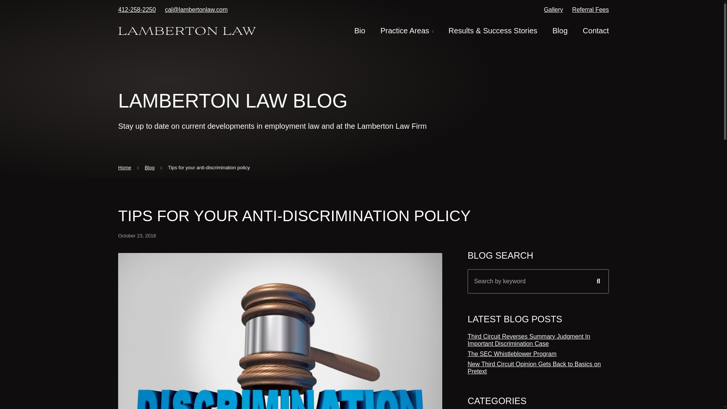 This screenshot has width=727, height=409. Describe the element at coordinates (125, 167) in the screenshot. I see `Home` at that location.